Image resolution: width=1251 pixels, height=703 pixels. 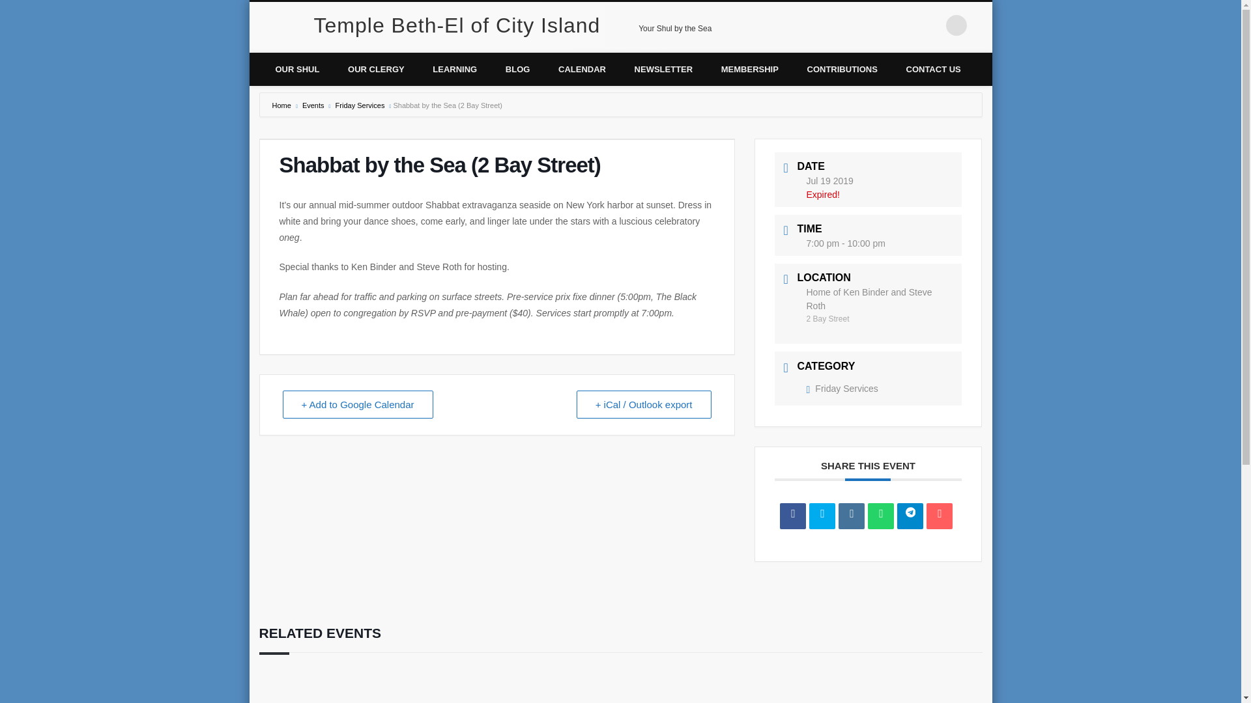 I want to click on CONTRIBUTIONS, so click(x=842, y=68).